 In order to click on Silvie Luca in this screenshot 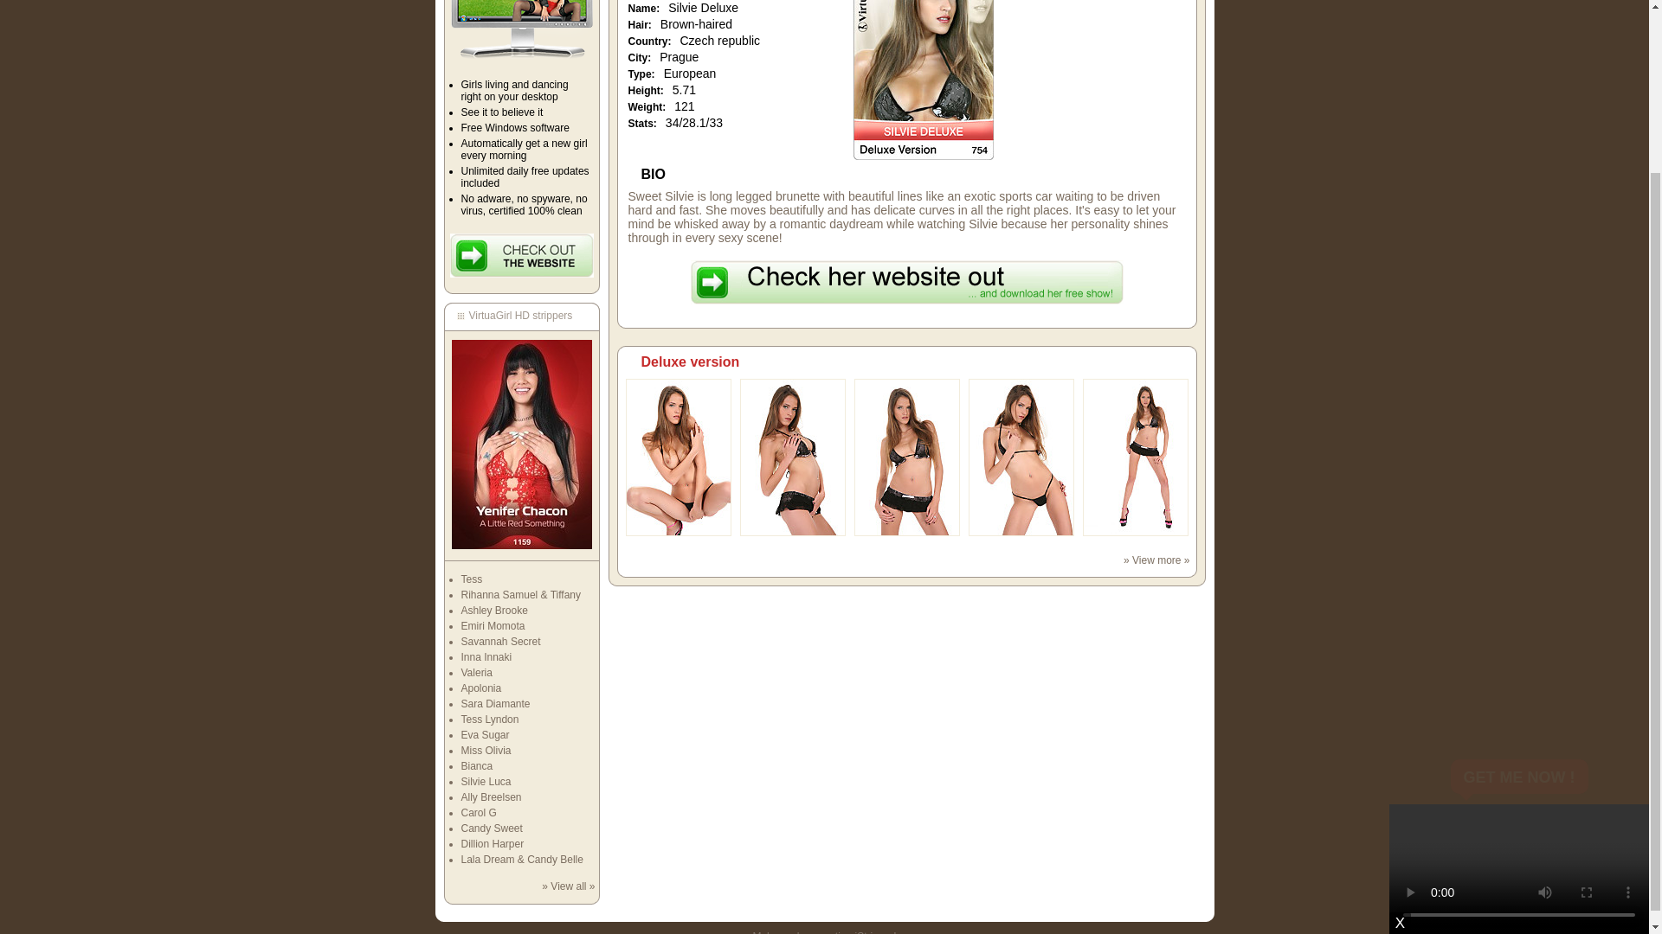, I will do `click(485, 782)`.